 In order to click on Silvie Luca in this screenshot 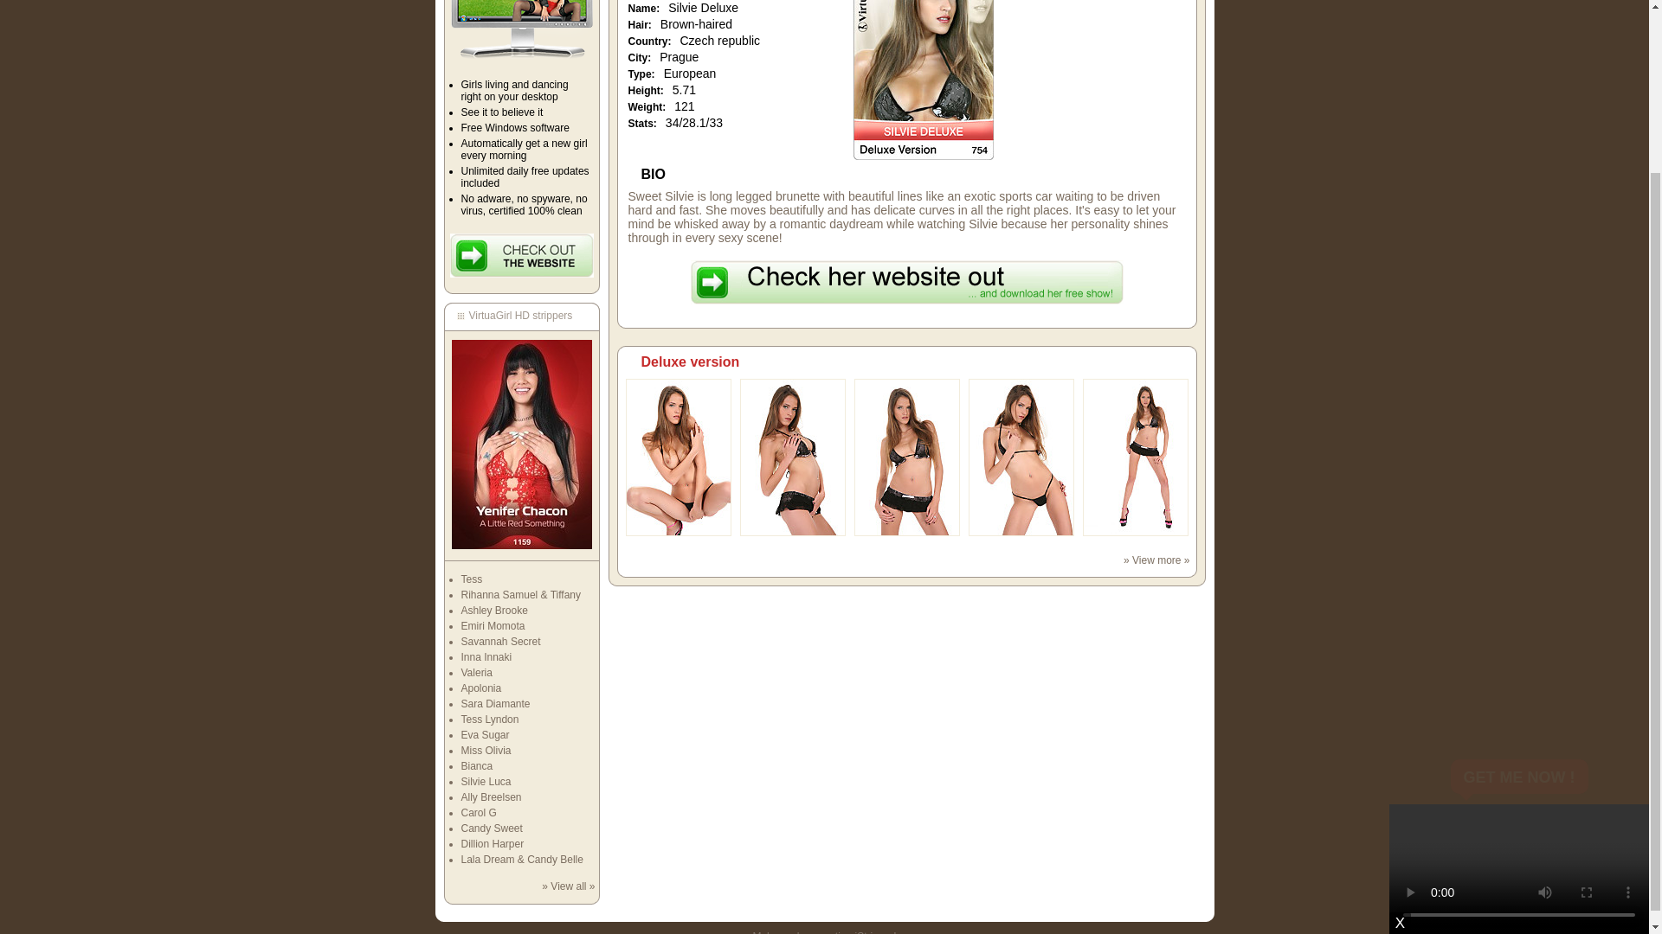, I will do `click(485, 782)`.